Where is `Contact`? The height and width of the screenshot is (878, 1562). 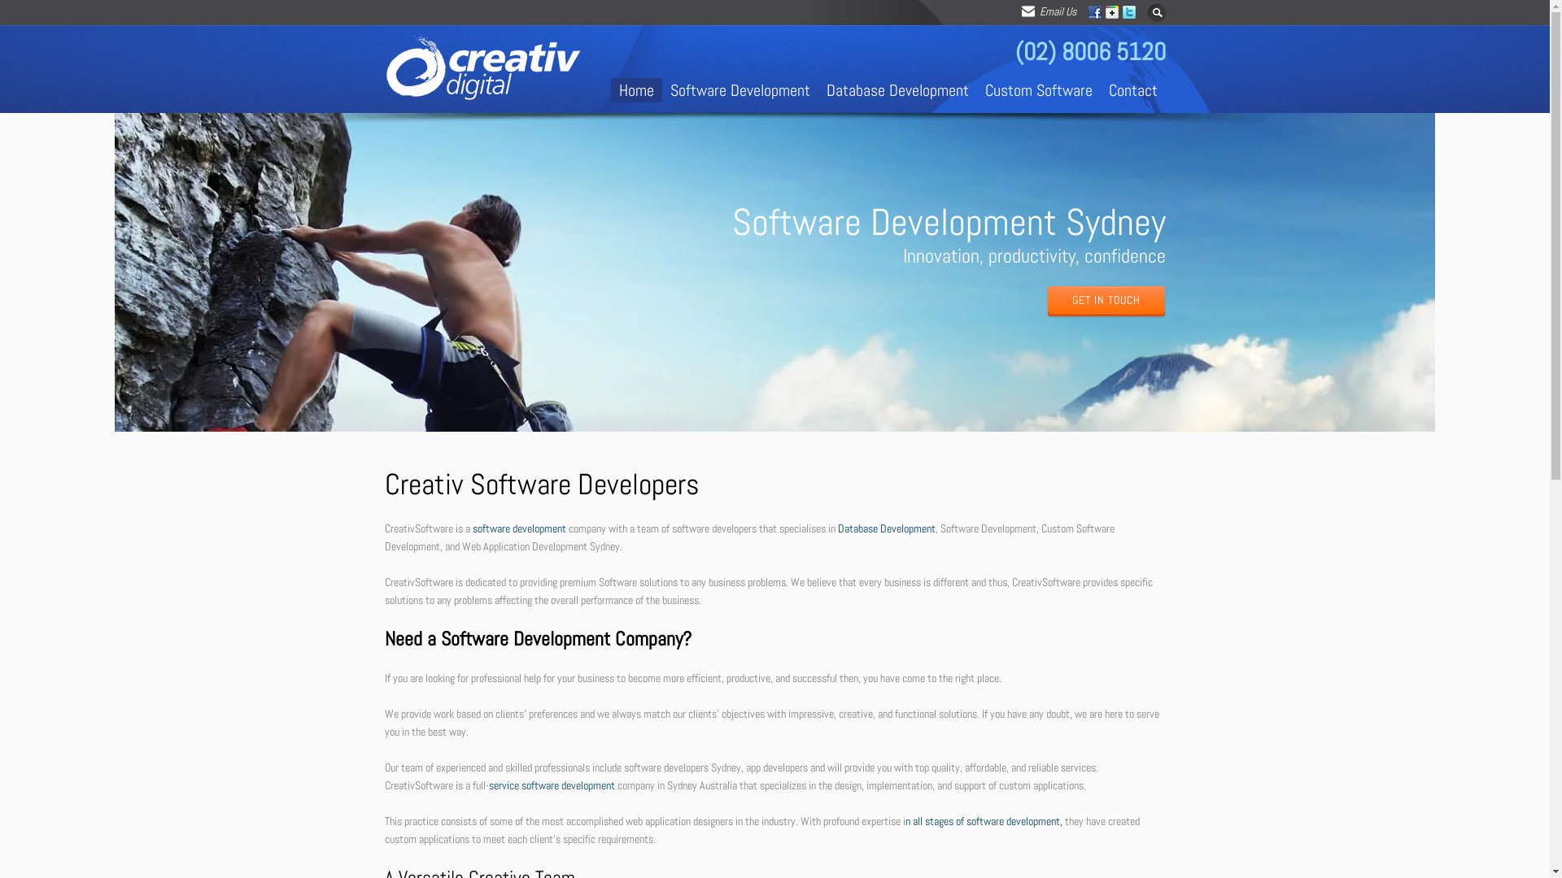 Contact is located at coordinates (1132, 90).